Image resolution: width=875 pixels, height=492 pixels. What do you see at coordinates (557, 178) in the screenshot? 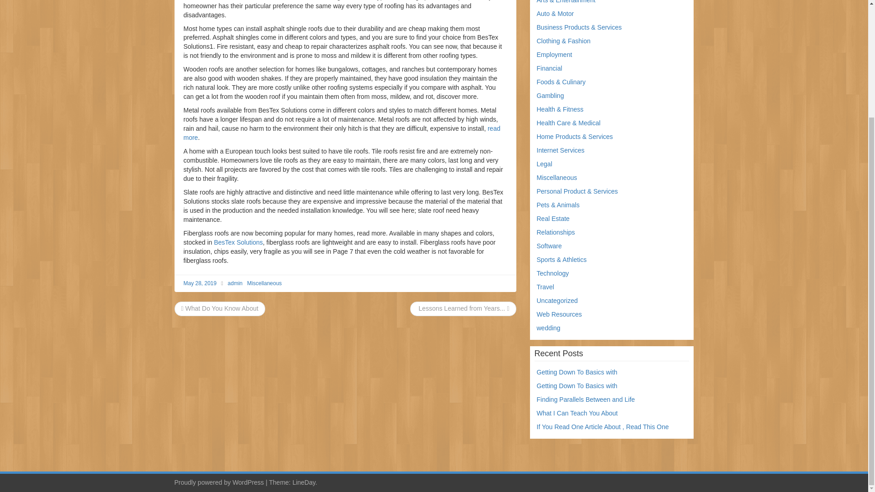
I see `Miscellaneous` at bounding box center [557, 178].